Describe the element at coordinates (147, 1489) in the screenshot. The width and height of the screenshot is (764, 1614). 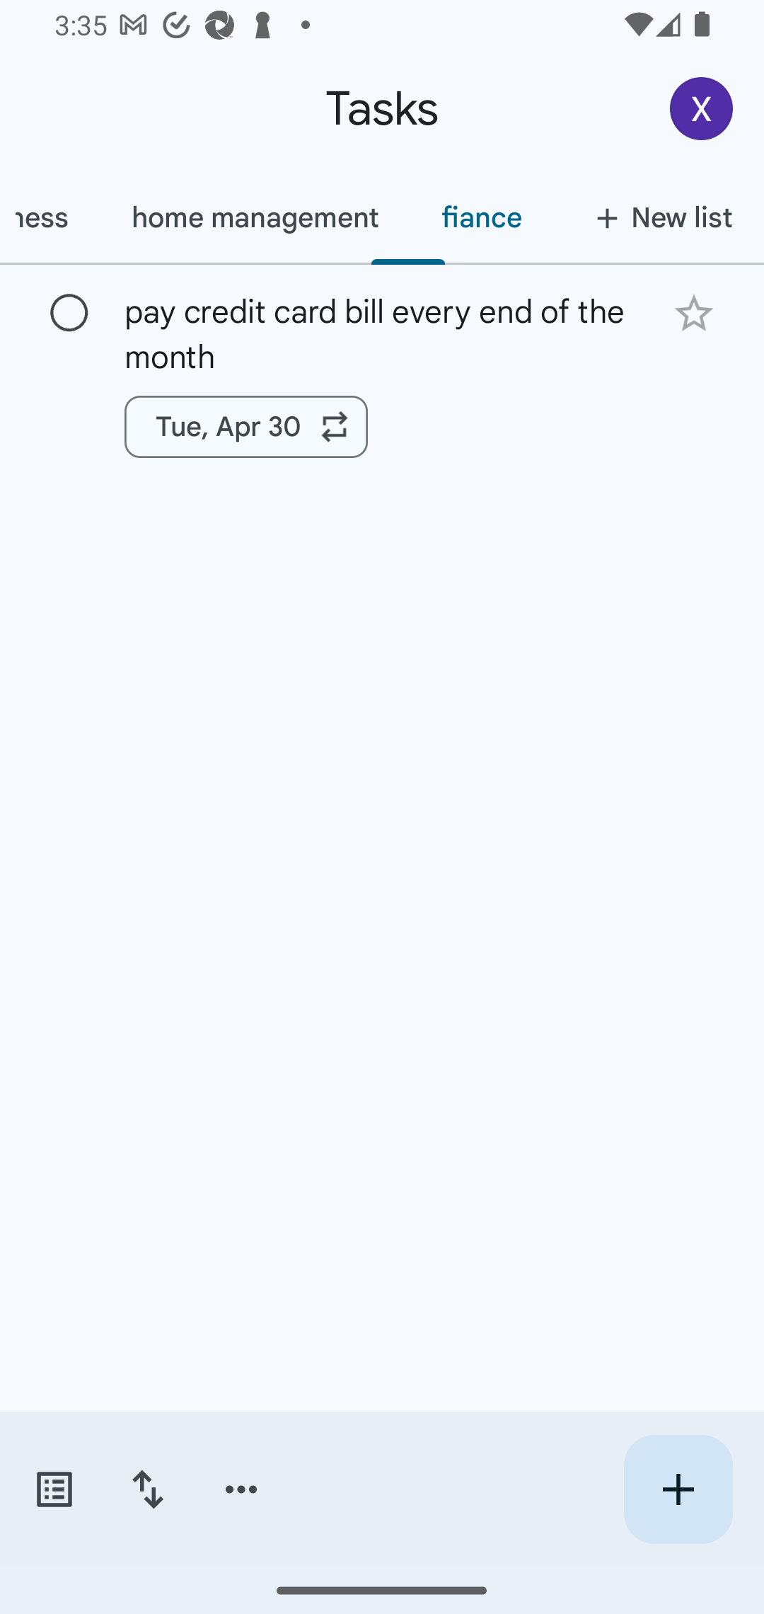
I see `Change sort order` at that location.